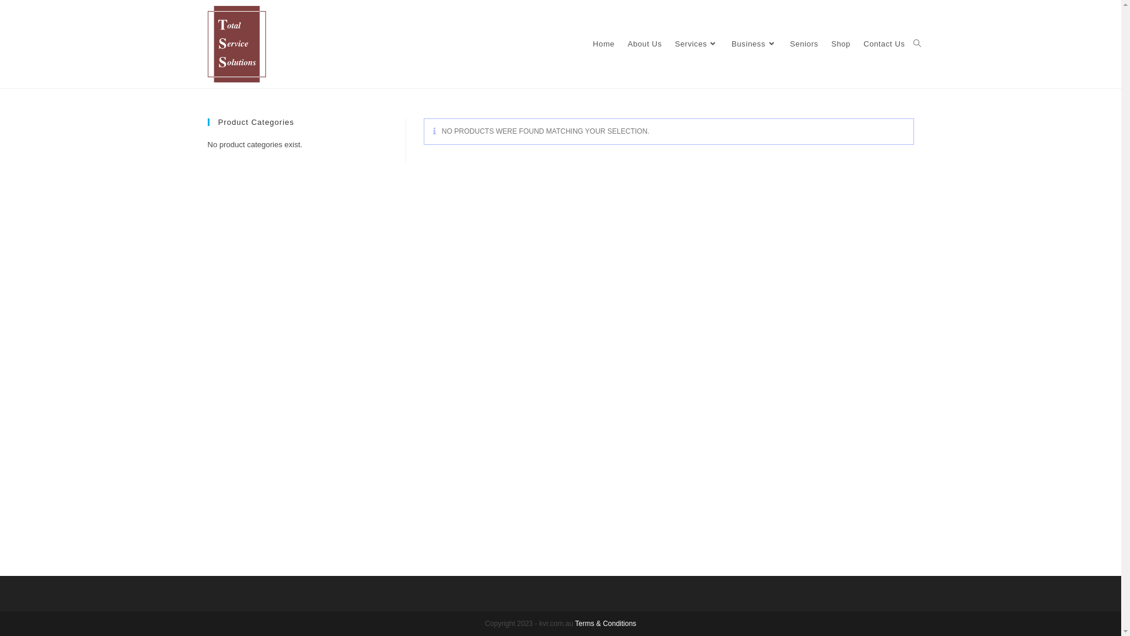 The image size is (1130, 636). What do you see at coordinates (840, 44) in the screenshot?
I see `Shop` at bounding box center [840, 44].